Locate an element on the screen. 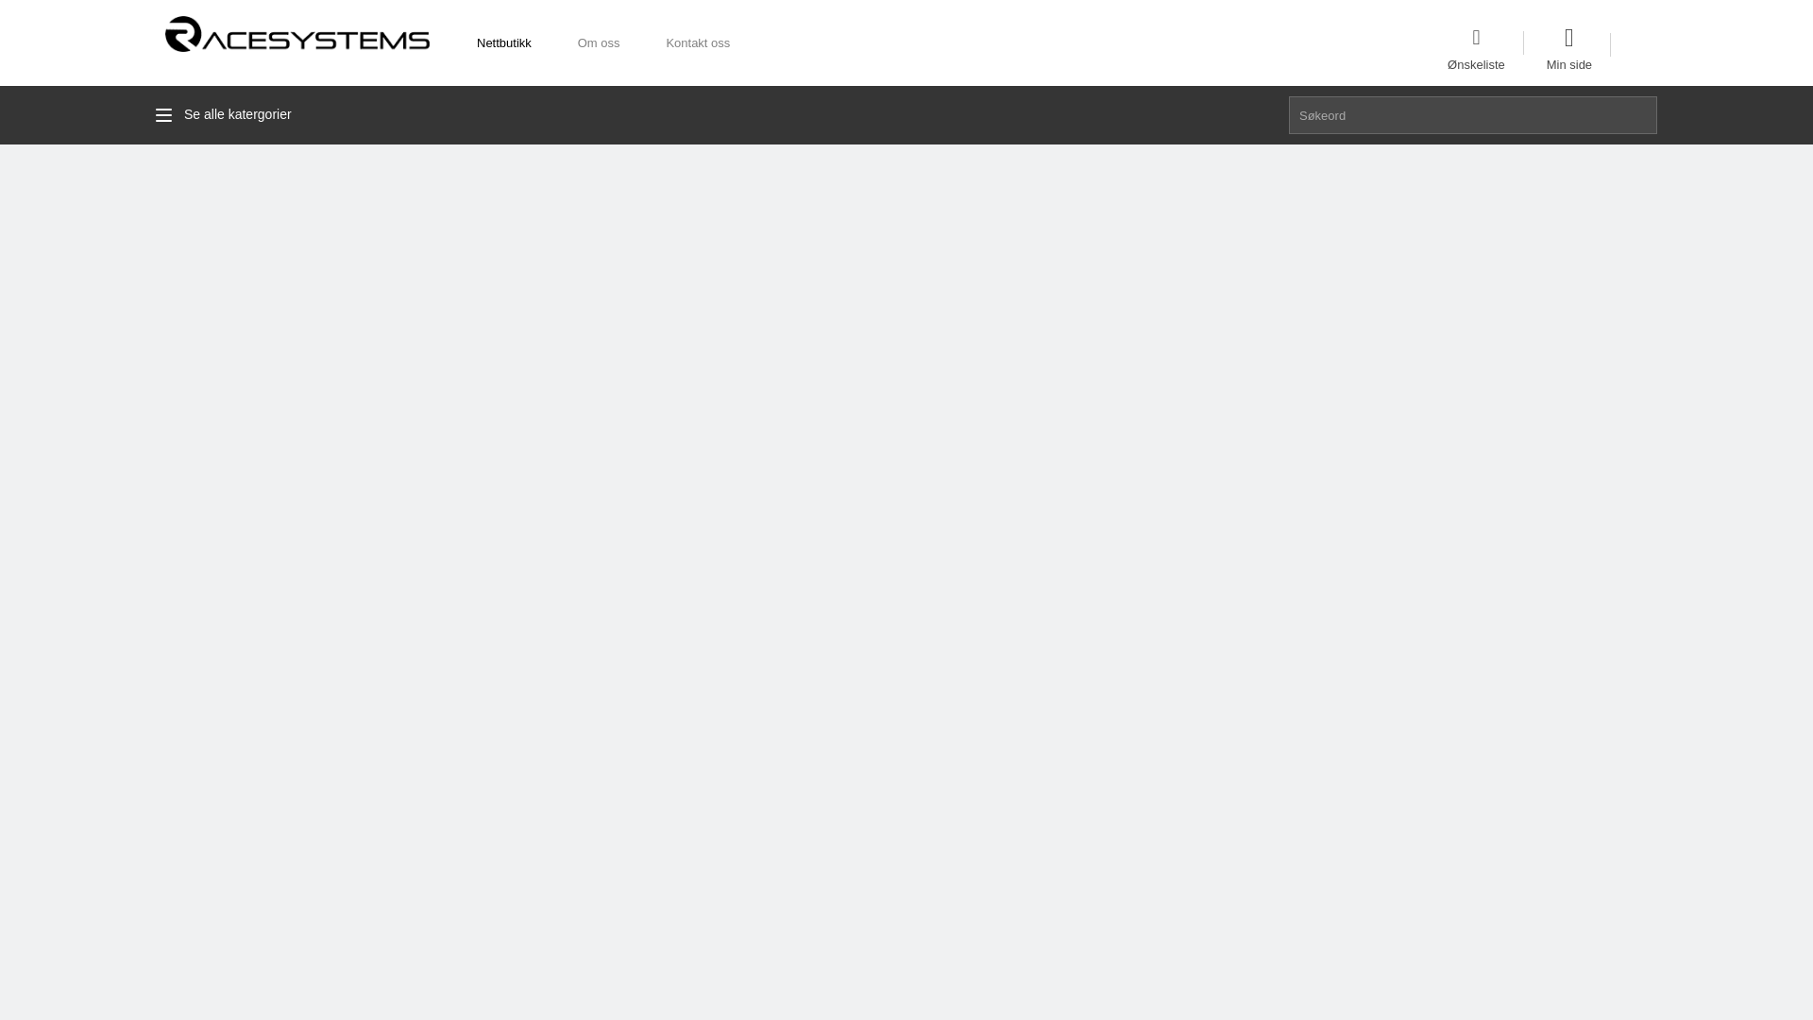 This screenshot has height=1020, width=1813. Om oss is located at coordinates (596, 42).